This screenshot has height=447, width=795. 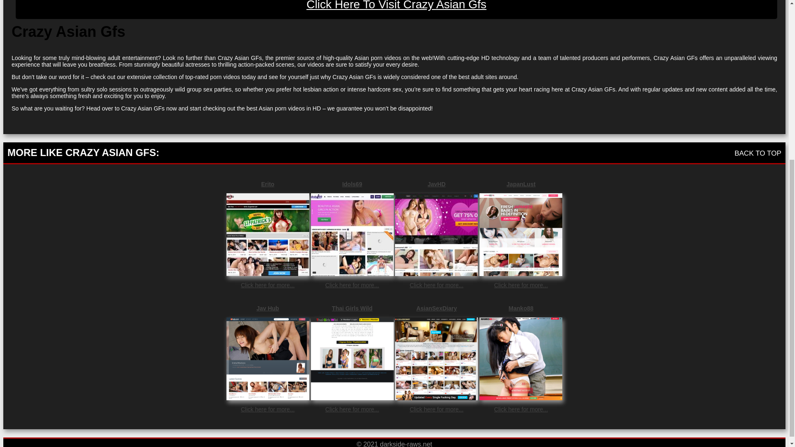 What do you see at coordinates (436, 184) in the screenshot?
I see `JavHD` at bounding box center [436, 184].